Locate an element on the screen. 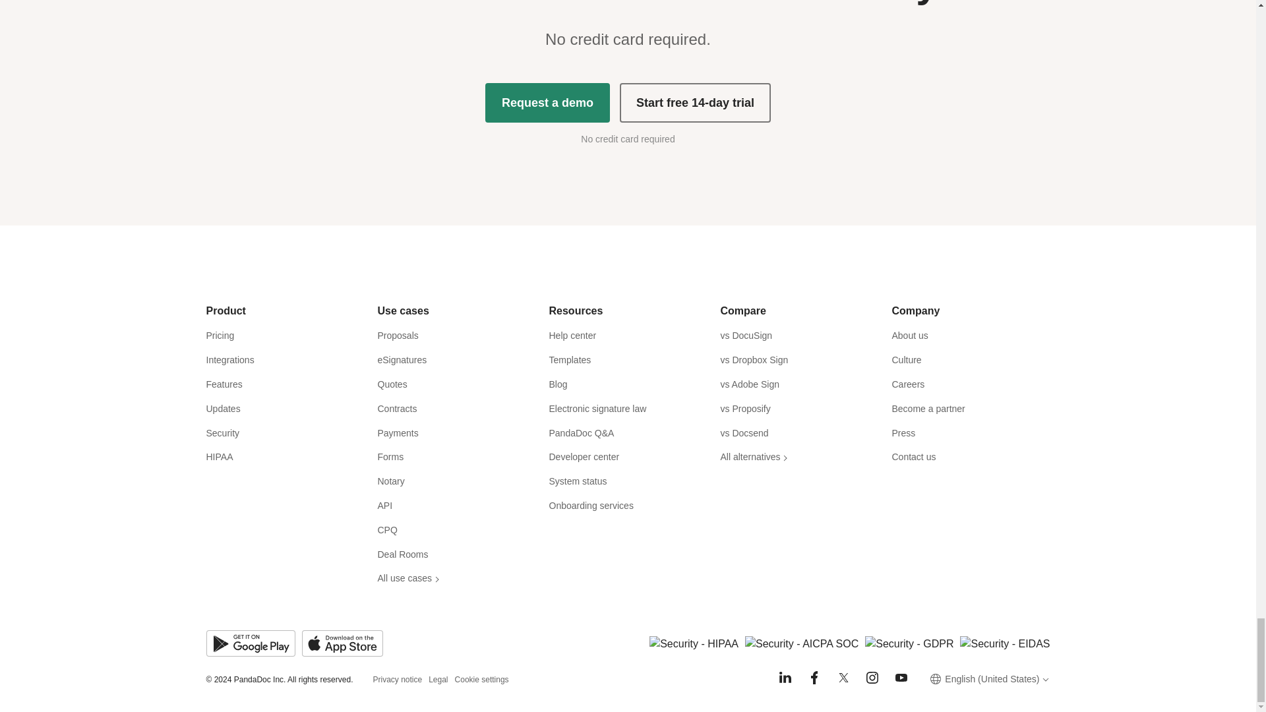 This screenshot has width=1266, height=712. Facebook is located at coordinates (814, 678).